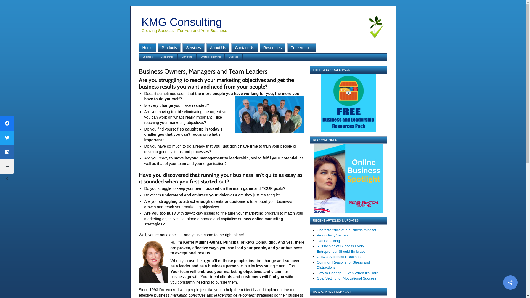 The image size is (530, 298). What do you see at coordinates (147, 48) in the screenshot?
I see `Home` at bounding box center [147, 48].